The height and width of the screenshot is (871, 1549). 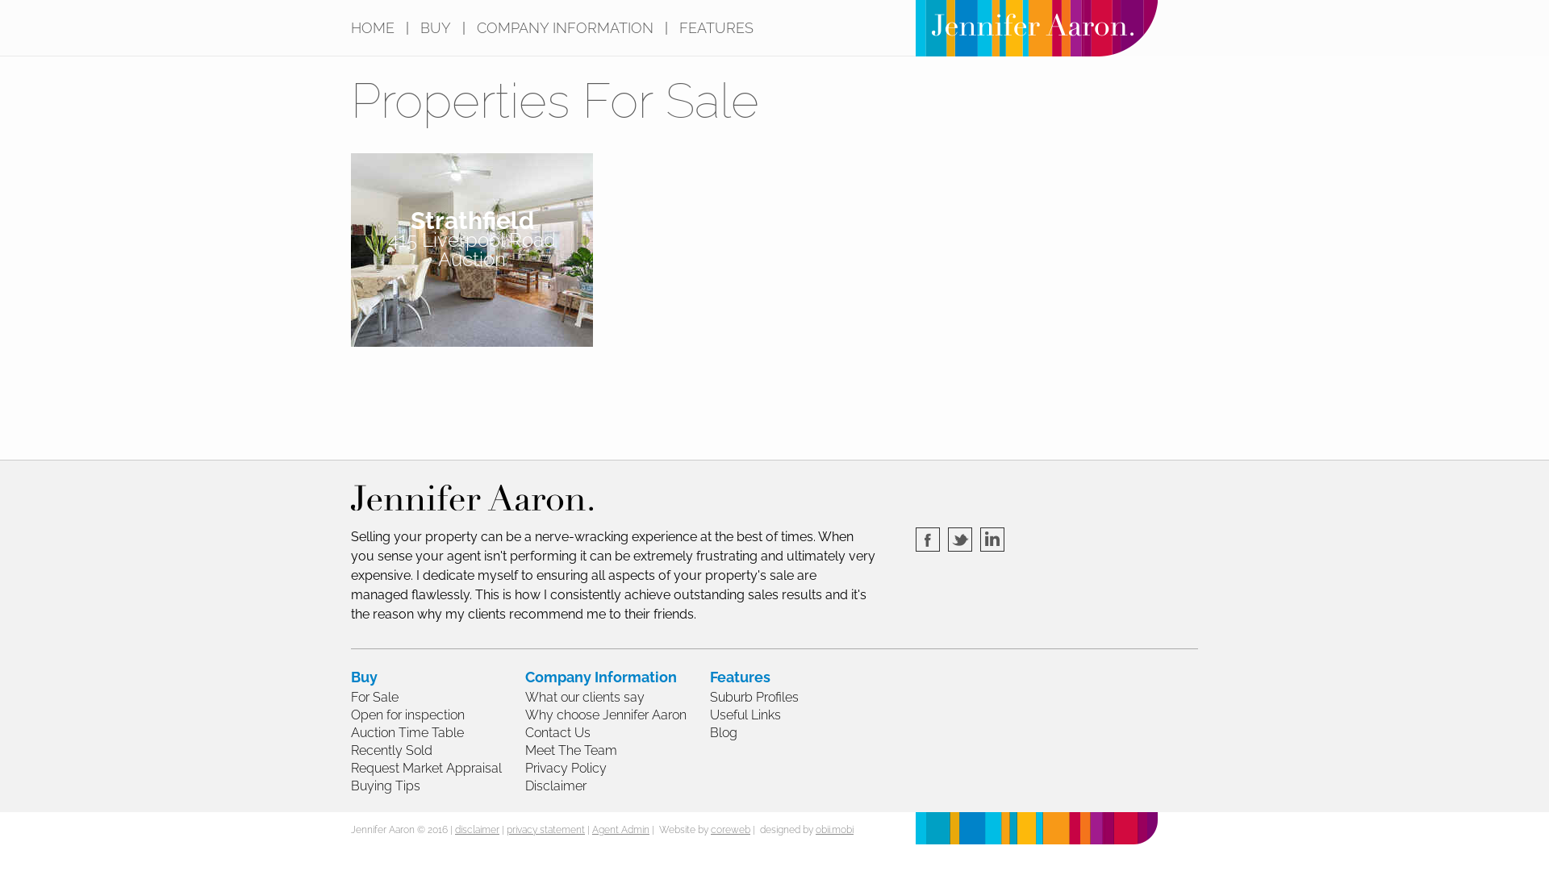 What do you see at coordinates (545, 830) in the screenshot?
I see `privacy statement` at bounding box center [545, 830].